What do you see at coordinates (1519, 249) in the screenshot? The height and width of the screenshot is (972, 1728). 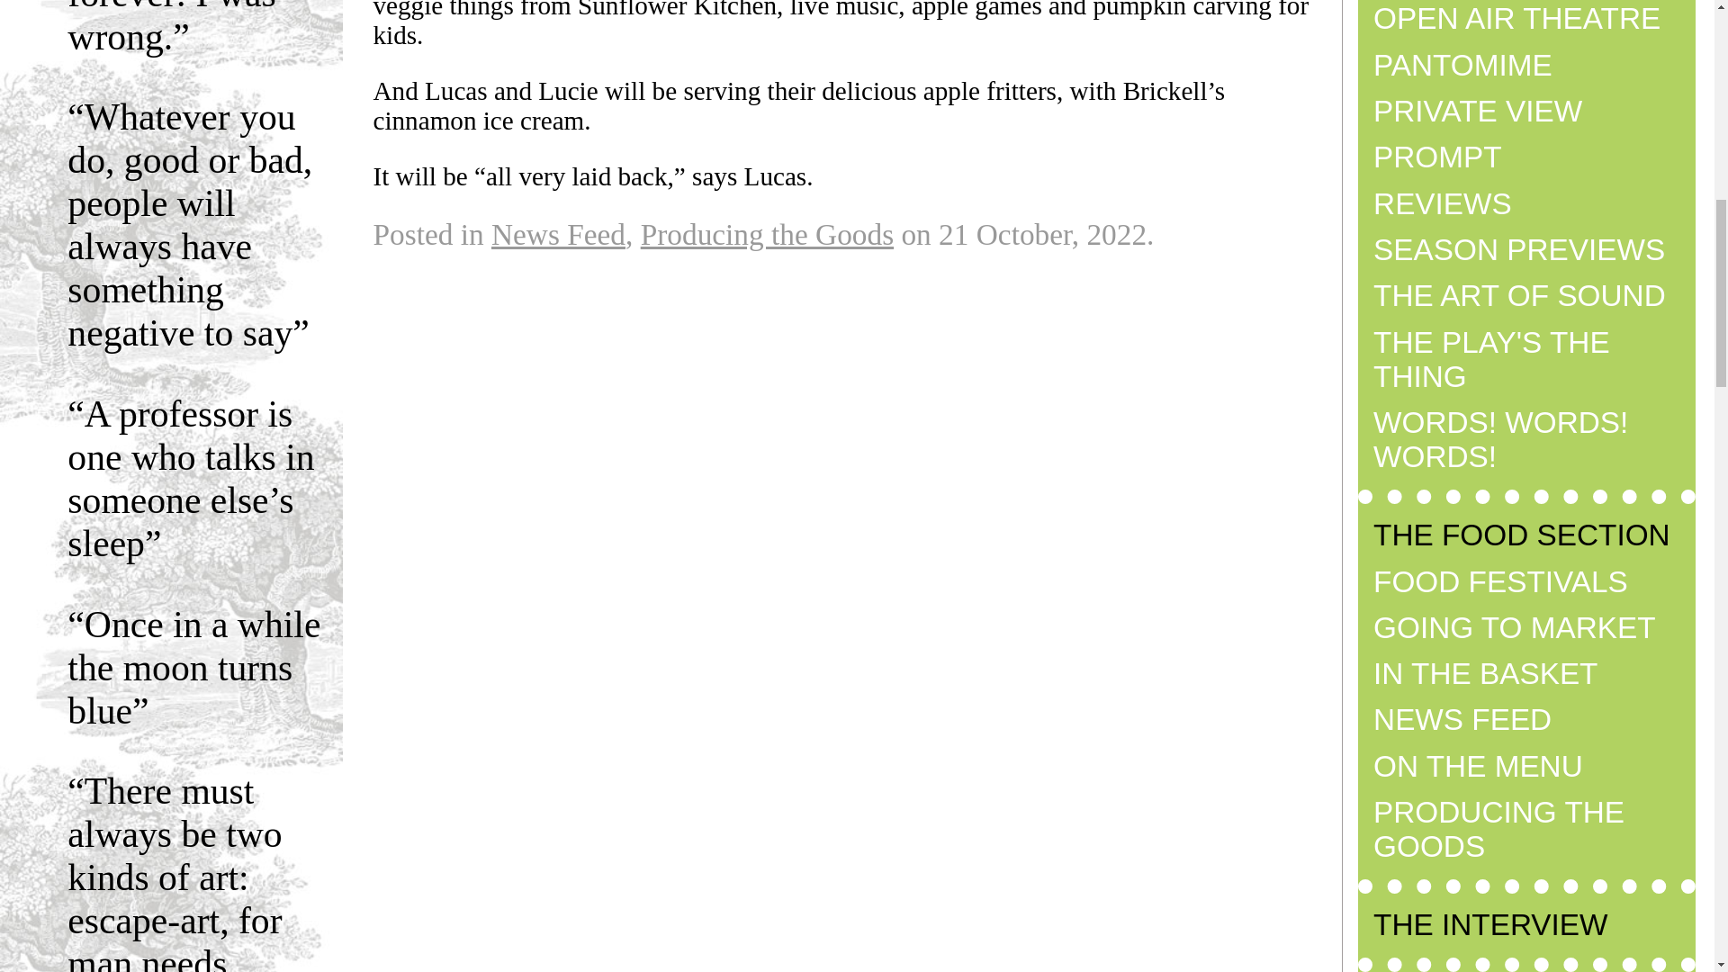 I see `SEASON PREVIEWS` at bounding box center [1519, 249].